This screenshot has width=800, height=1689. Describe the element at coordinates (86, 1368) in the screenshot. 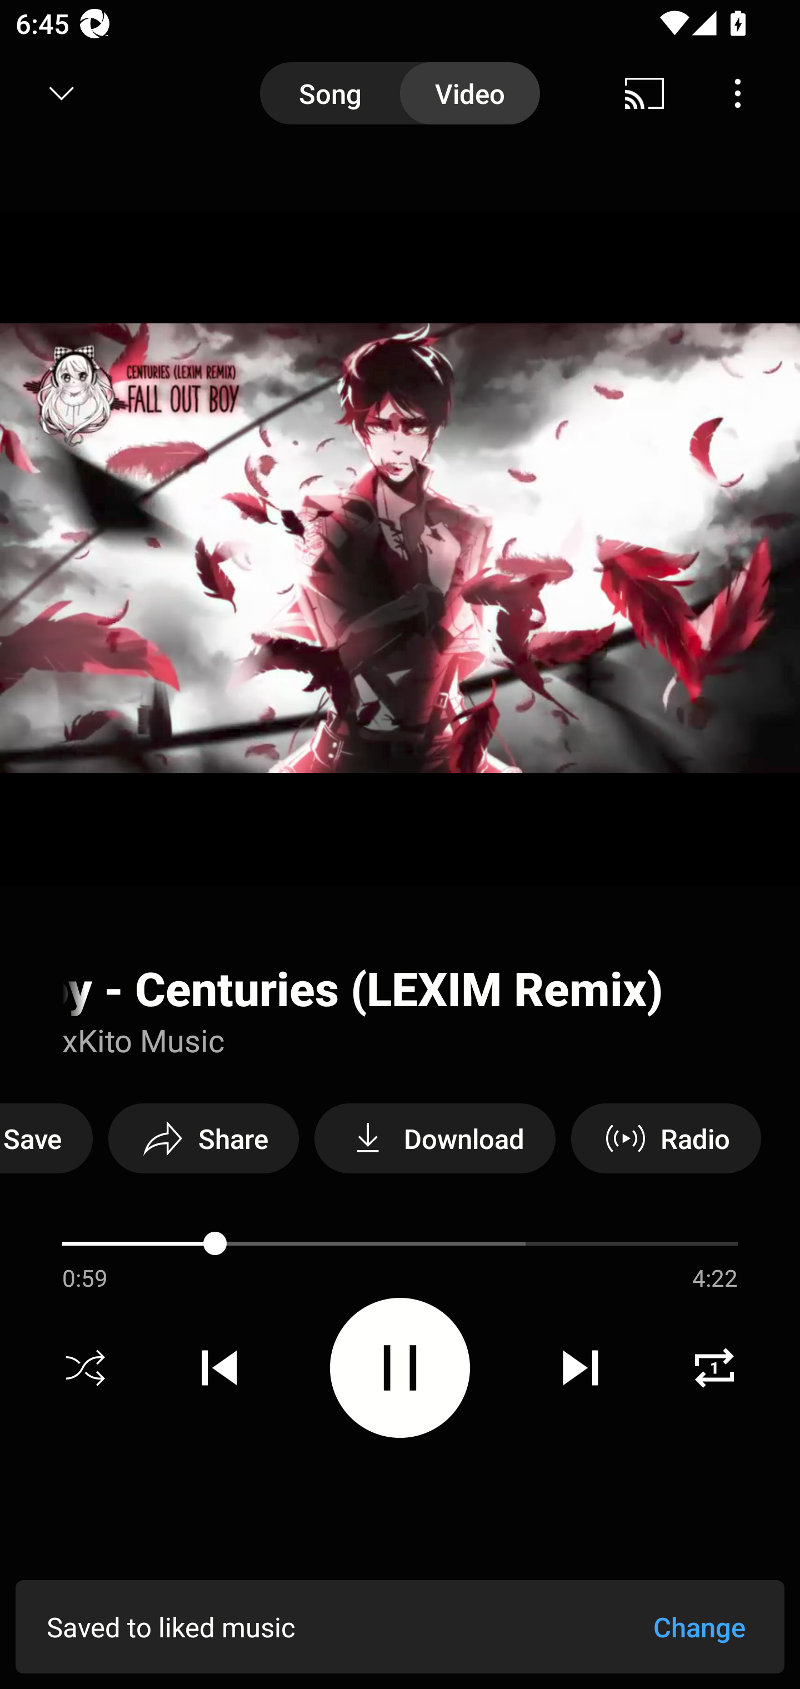

I see `Shuffle off` at that location.